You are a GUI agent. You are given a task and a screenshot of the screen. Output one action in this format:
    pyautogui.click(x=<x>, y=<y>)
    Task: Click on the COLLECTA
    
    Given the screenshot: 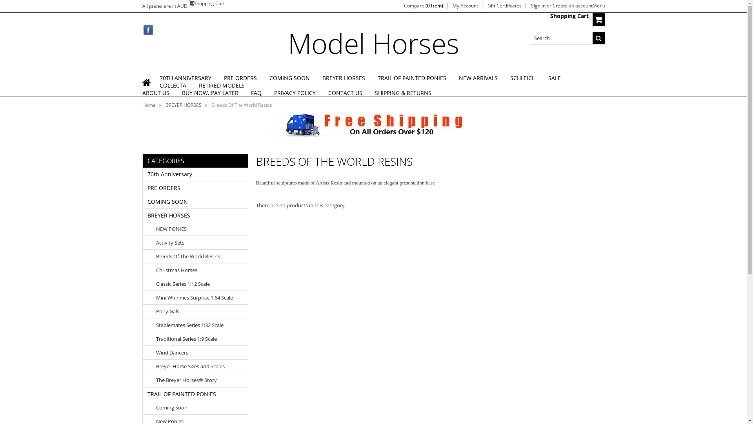 What is the action you would take?
    pyautogui.click(x=173, y=86)
    